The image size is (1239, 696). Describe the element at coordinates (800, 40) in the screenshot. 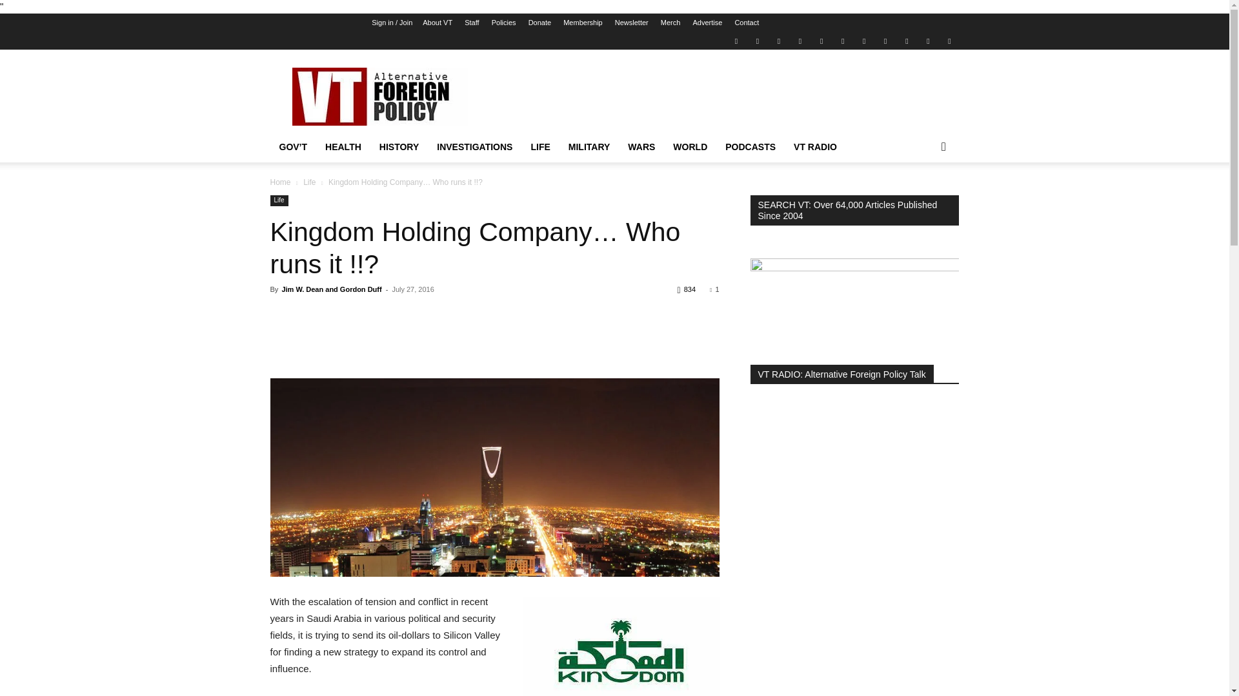

I see `Reddit` at that location.